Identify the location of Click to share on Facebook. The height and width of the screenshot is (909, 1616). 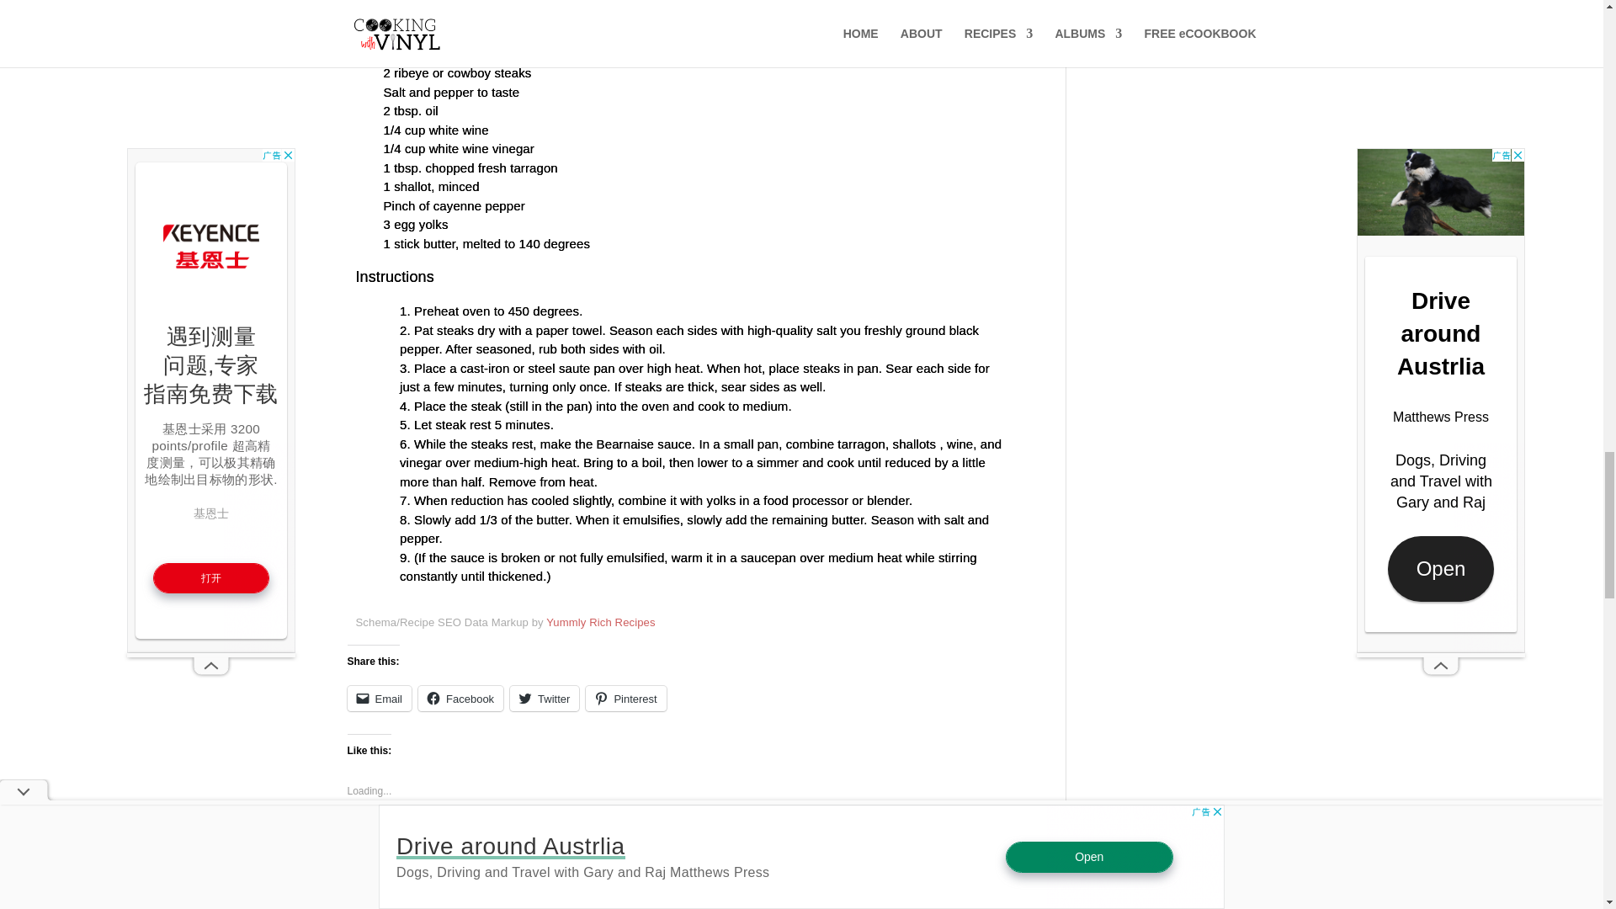
(460, 699).